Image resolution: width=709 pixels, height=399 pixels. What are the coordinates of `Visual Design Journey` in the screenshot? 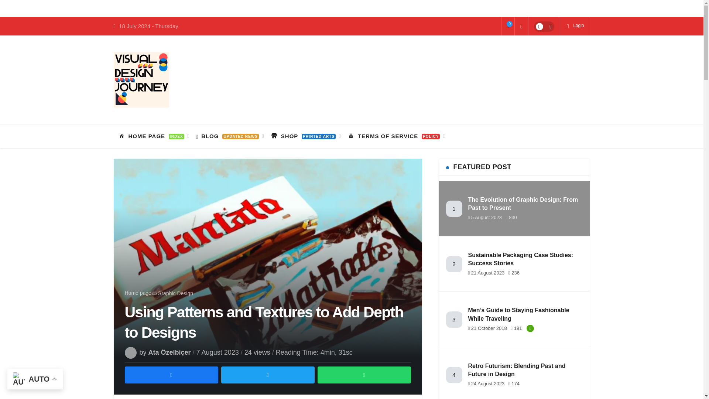 It's located at (141, 80).